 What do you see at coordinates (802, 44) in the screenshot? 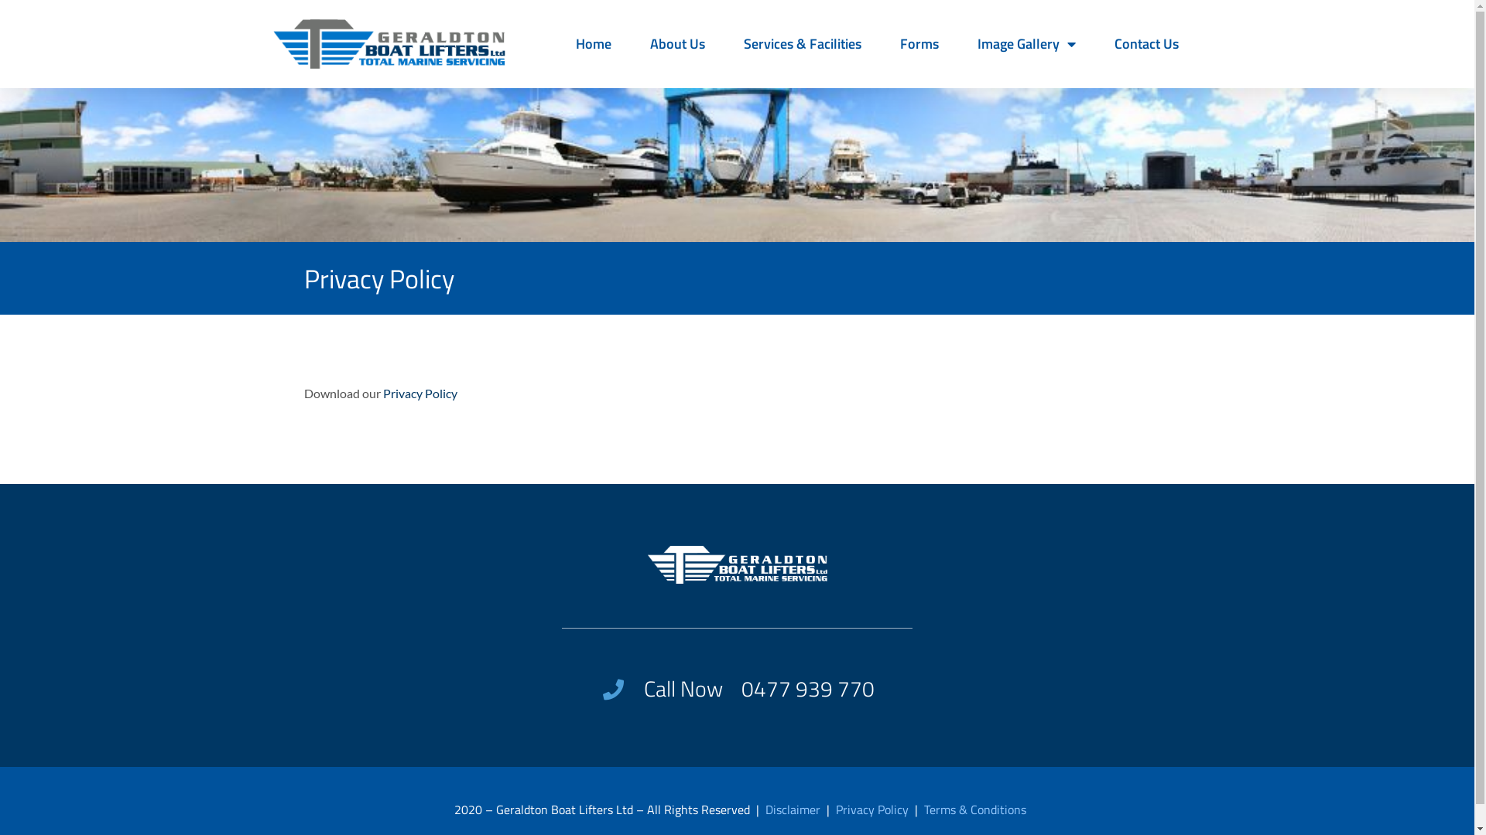
I see `Services & Facilities` at bounding box center [802, 44].